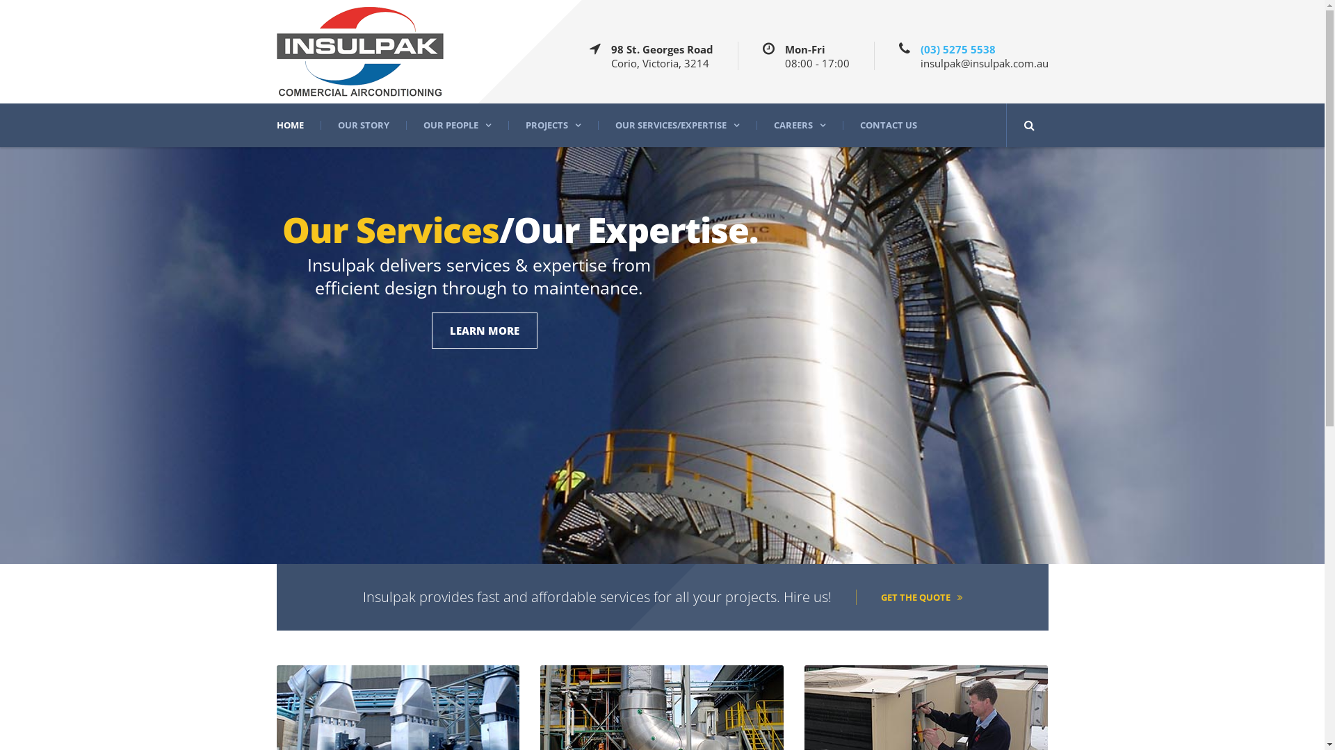 The height and width of the screenshot is (750, 1335). Describe the element at coordinates (908, 597) in the screenshot. I see `GET THE QUOTE` at that location.